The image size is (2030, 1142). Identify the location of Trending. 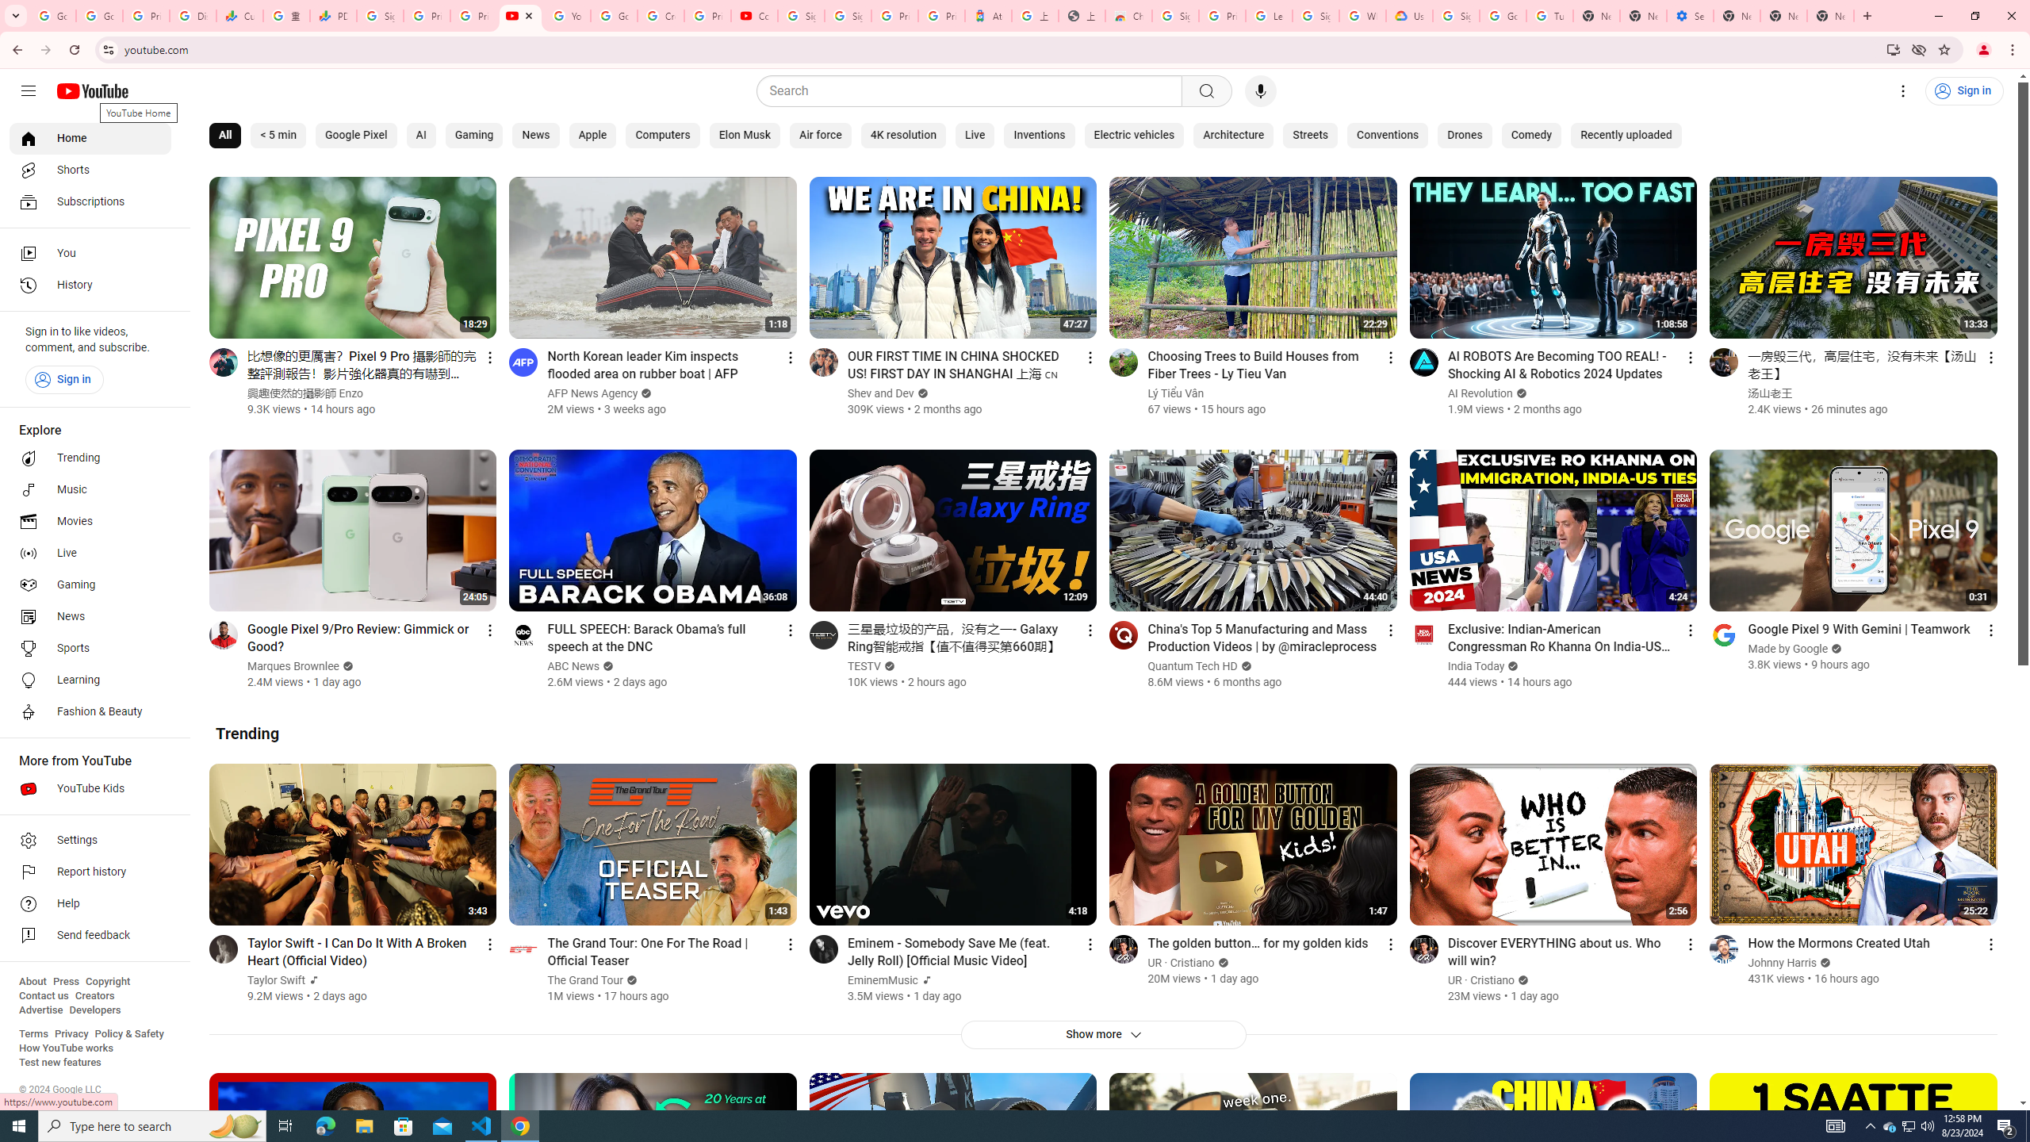
(247, 733).